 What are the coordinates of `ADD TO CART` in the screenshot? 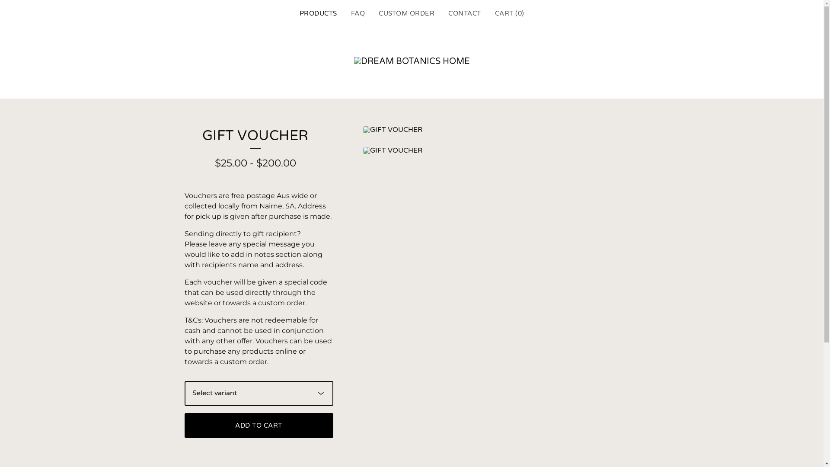 It's located at (259, 425).